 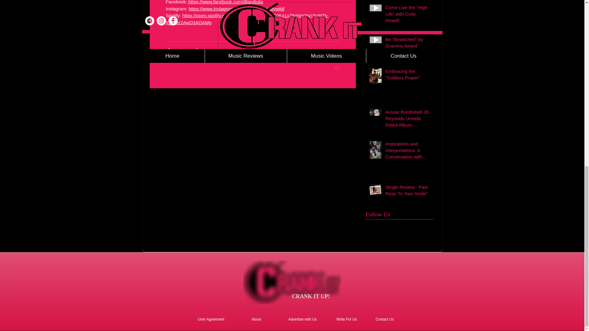 I want to click on Country, so click(x=289, y=50).